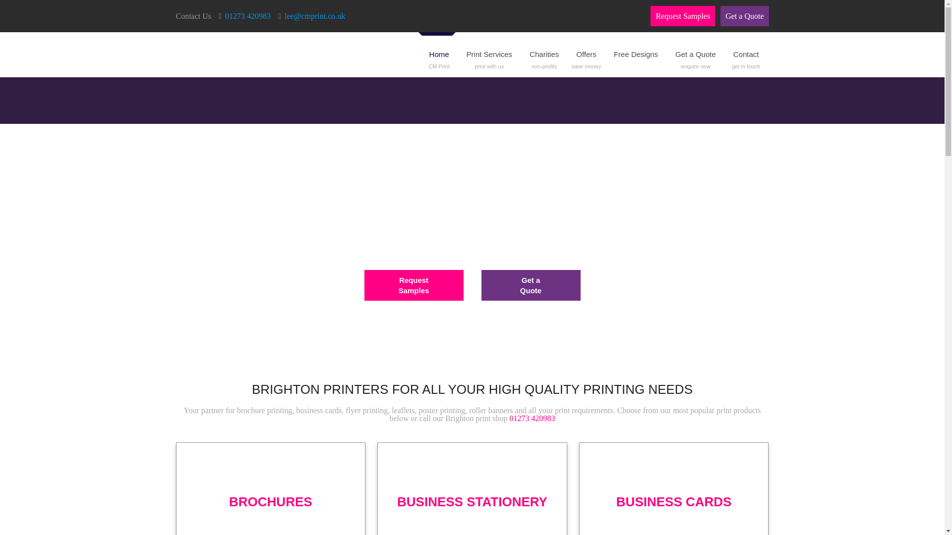  Describe the element at coordinates (744, 16) in the screenshot. I see `Free Designs` at that location.